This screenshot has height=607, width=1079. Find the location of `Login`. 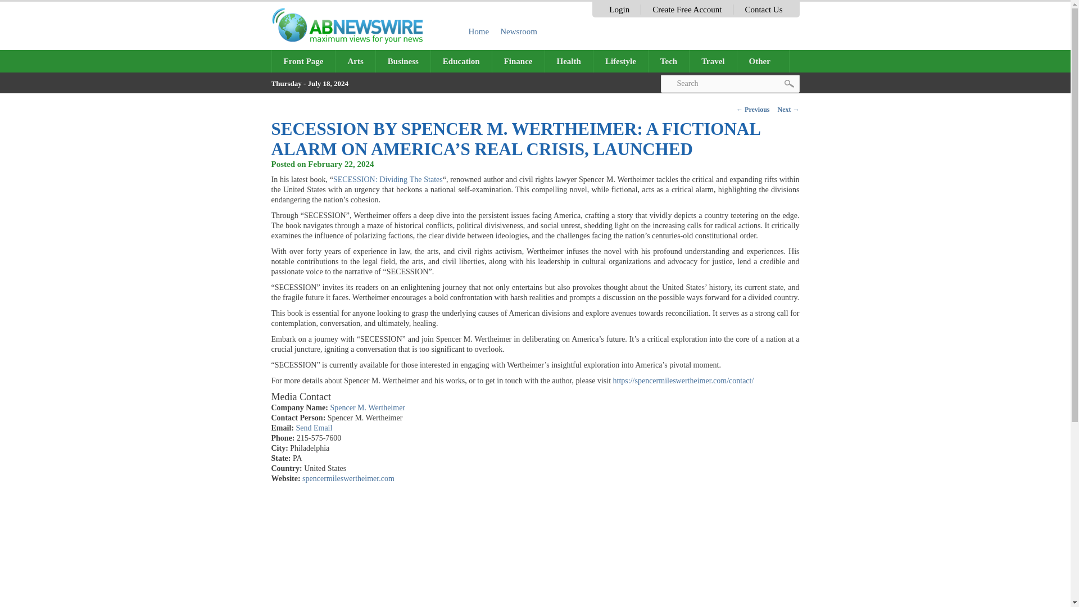

Login is located at coordinates (619, 9).